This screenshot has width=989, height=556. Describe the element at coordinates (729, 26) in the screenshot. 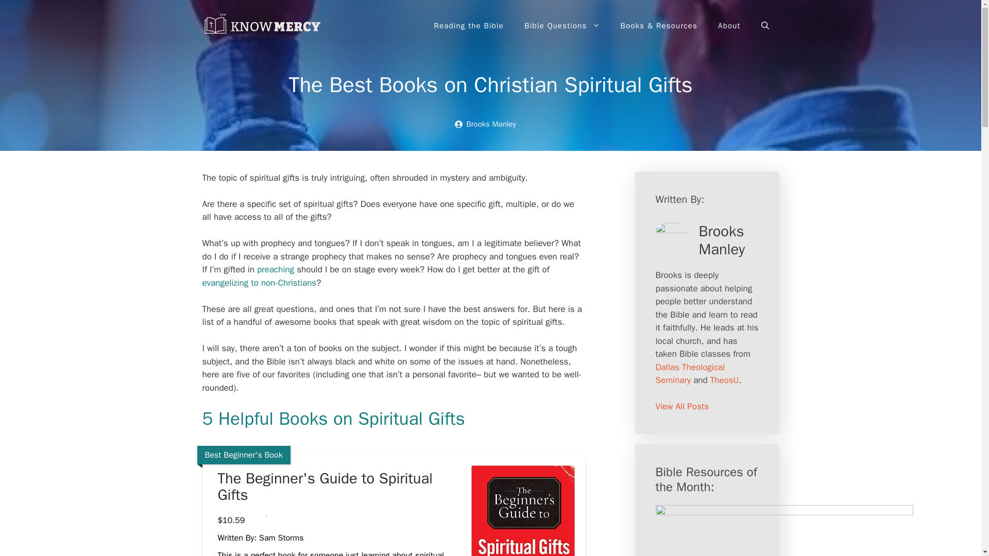

I see `About` at that location.